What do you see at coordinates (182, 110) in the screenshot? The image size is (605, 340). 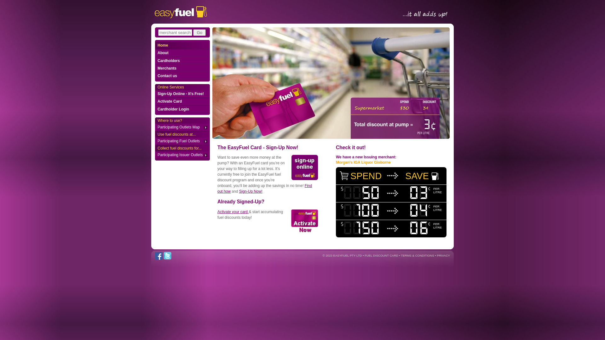 I see `Cardholder Login` at bounding box center [182, 110].